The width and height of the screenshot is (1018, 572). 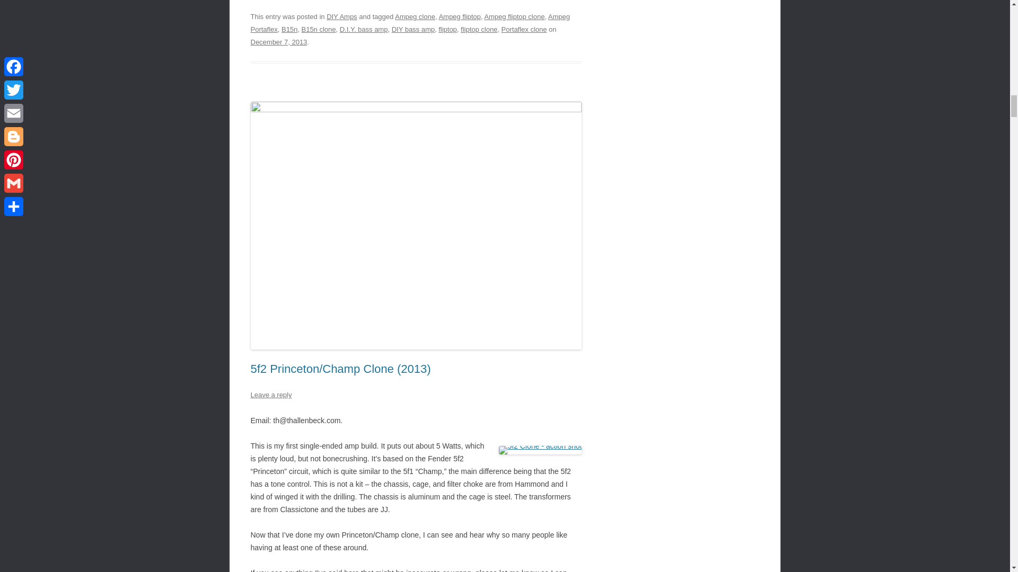 I want to click on fliptop clone, so click(x=479, y=29).